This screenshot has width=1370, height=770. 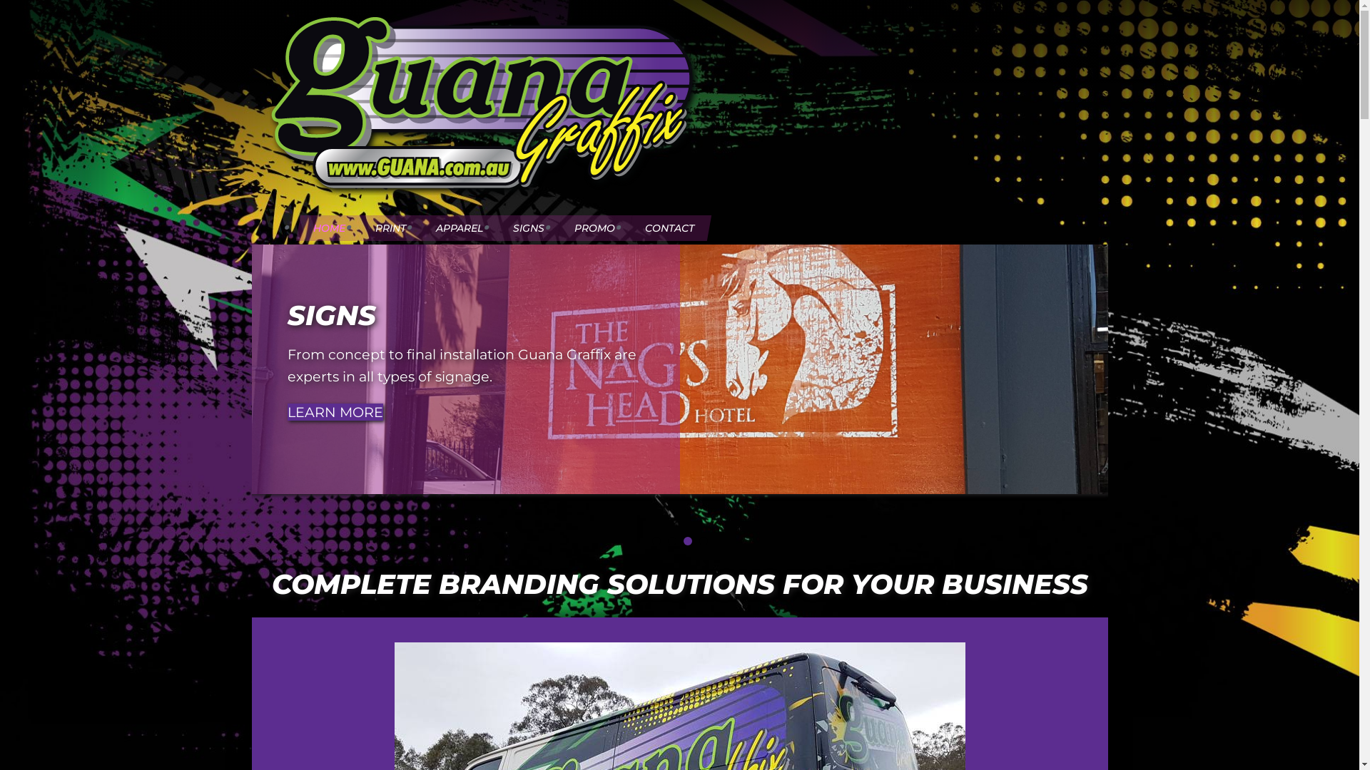 I want to click on PRINT, so click(x=390, y=228).